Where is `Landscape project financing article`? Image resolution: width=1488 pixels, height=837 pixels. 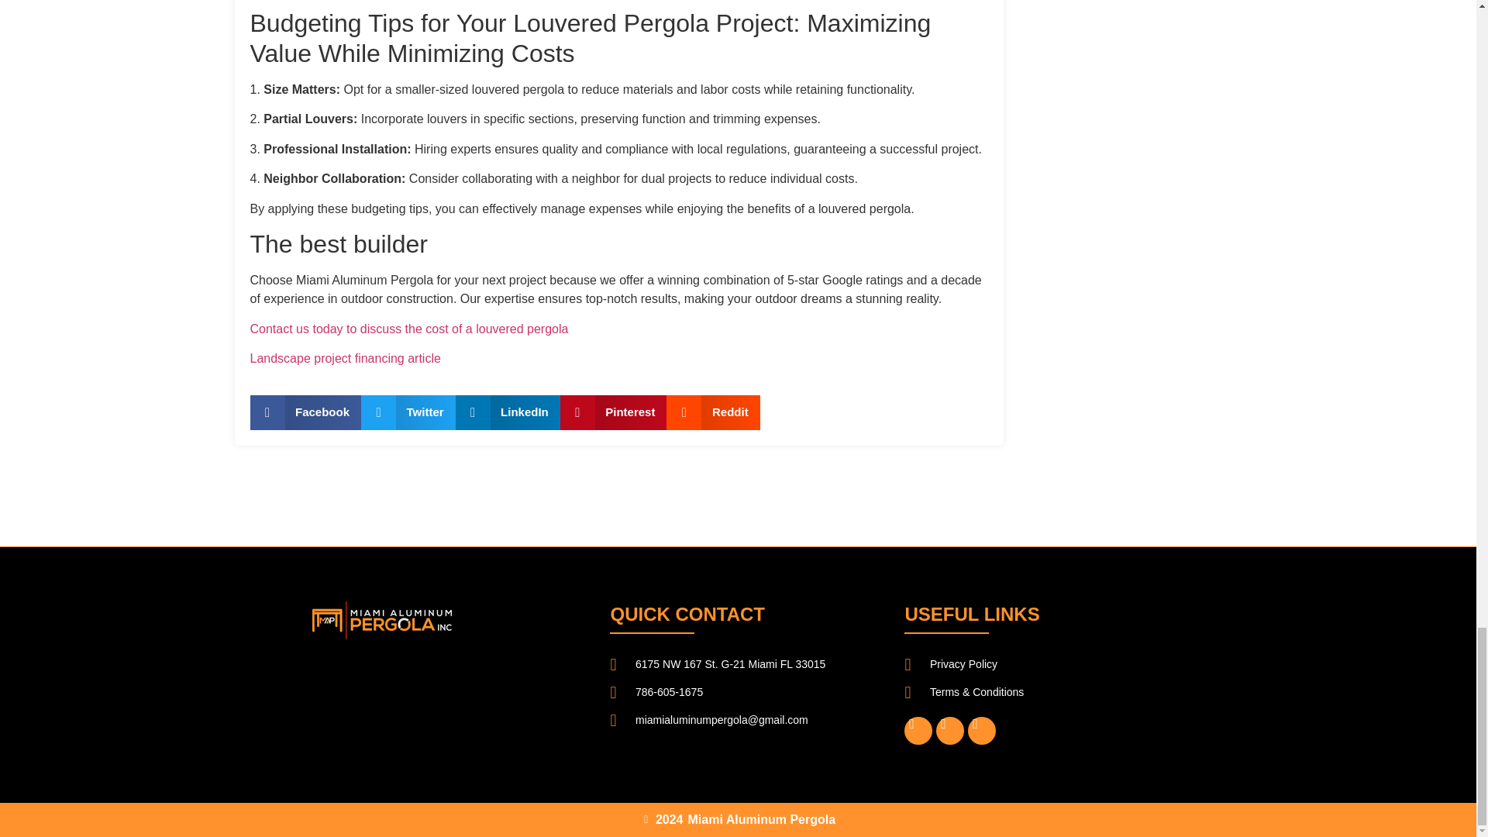 Landscape project financing article is located at coordinates (345, 358).